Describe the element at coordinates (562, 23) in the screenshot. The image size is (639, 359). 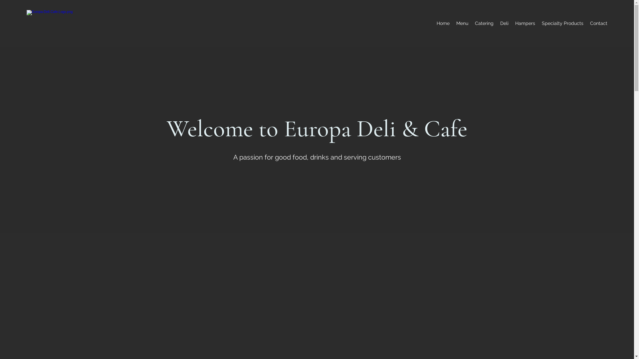
I see `Specialty Products` at that location.